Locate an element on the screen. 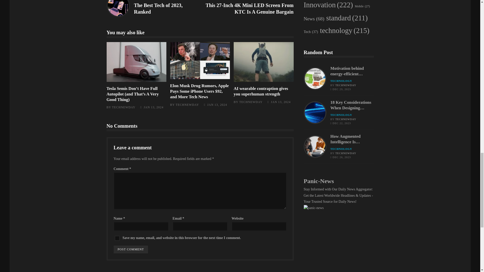  TECHNEWDAY is located at coordinates (187, 105).